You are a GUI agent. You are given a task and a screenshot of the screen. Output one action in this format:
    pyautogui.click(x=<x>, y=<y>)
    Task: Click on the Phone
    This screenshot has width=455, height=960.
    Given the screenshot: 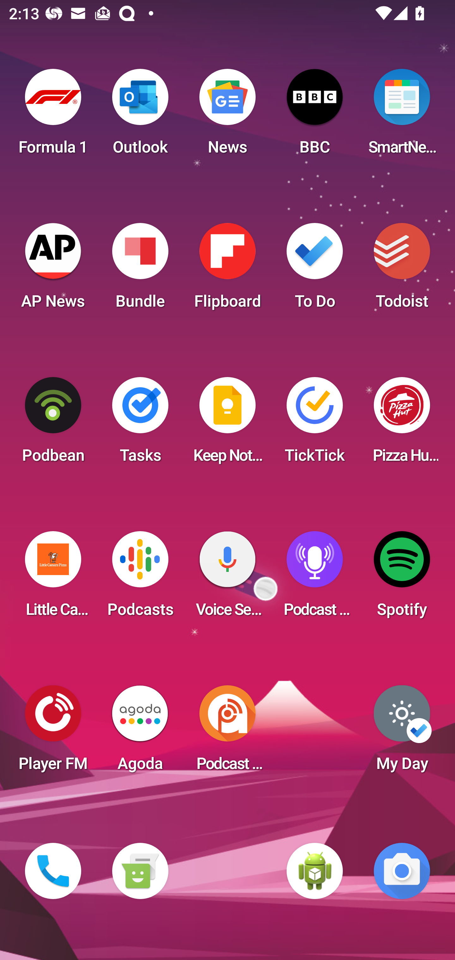 What is the action you would take?
    pyautogui.click(x=53, y=871)
    